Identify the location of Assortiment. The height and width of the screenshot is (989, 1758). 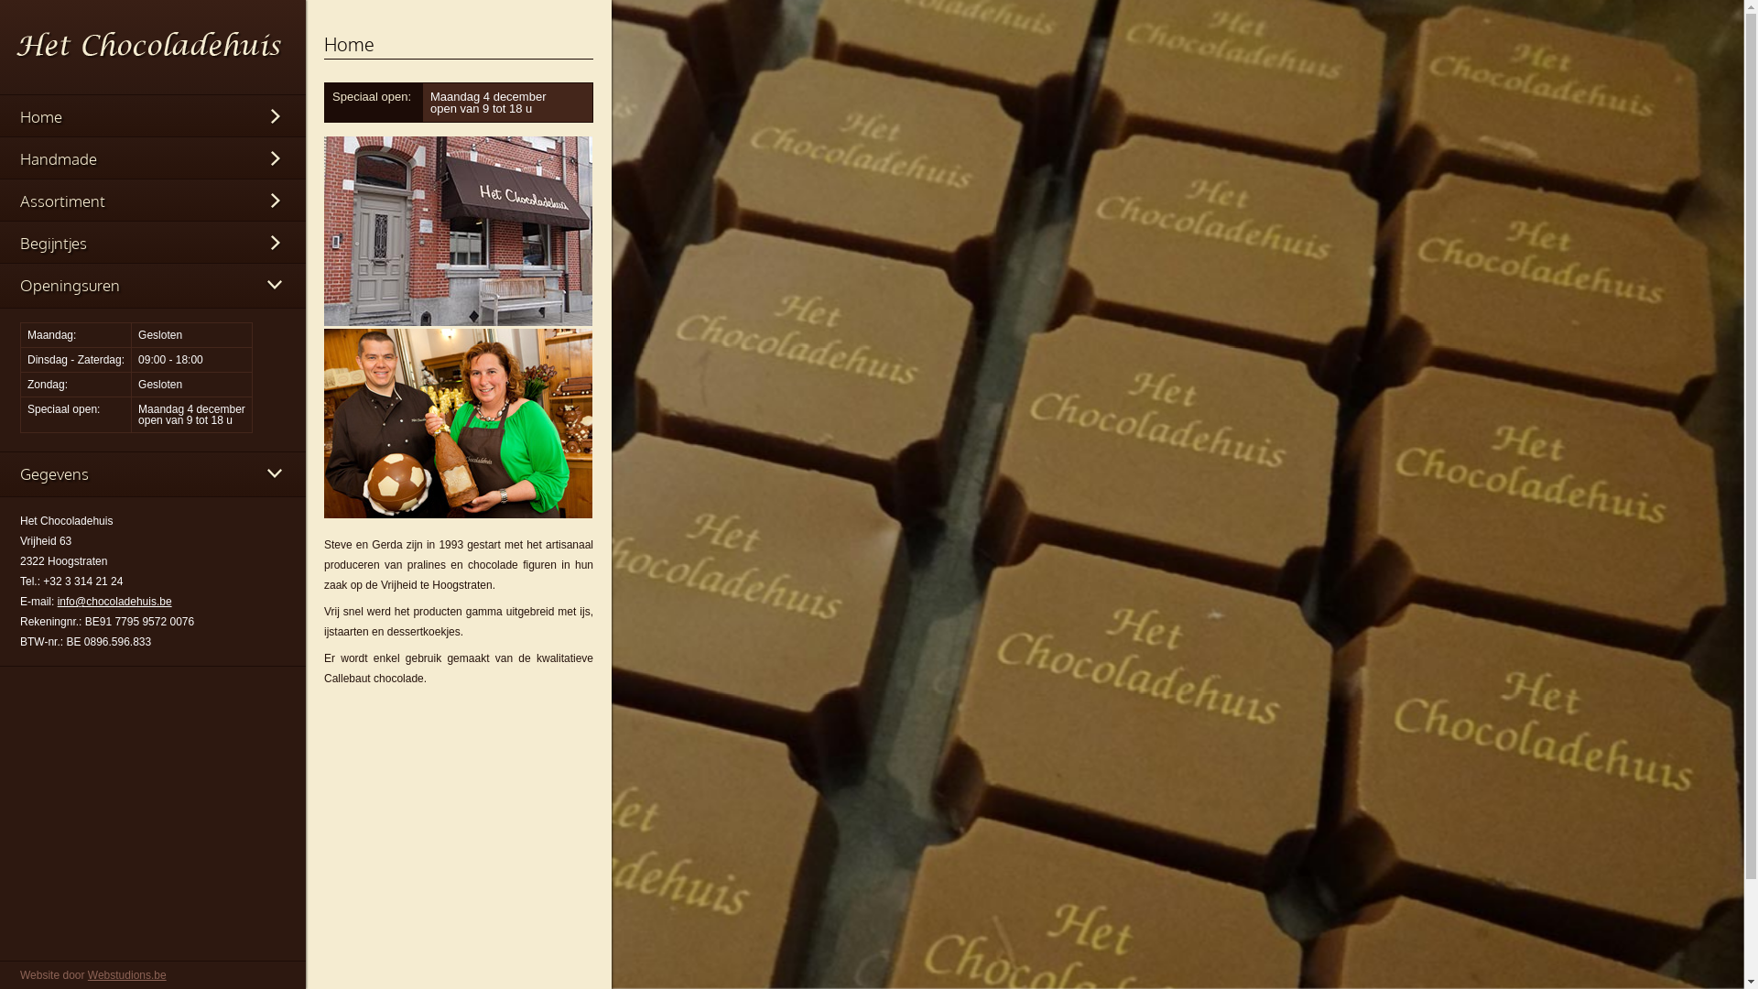
(153, 201).